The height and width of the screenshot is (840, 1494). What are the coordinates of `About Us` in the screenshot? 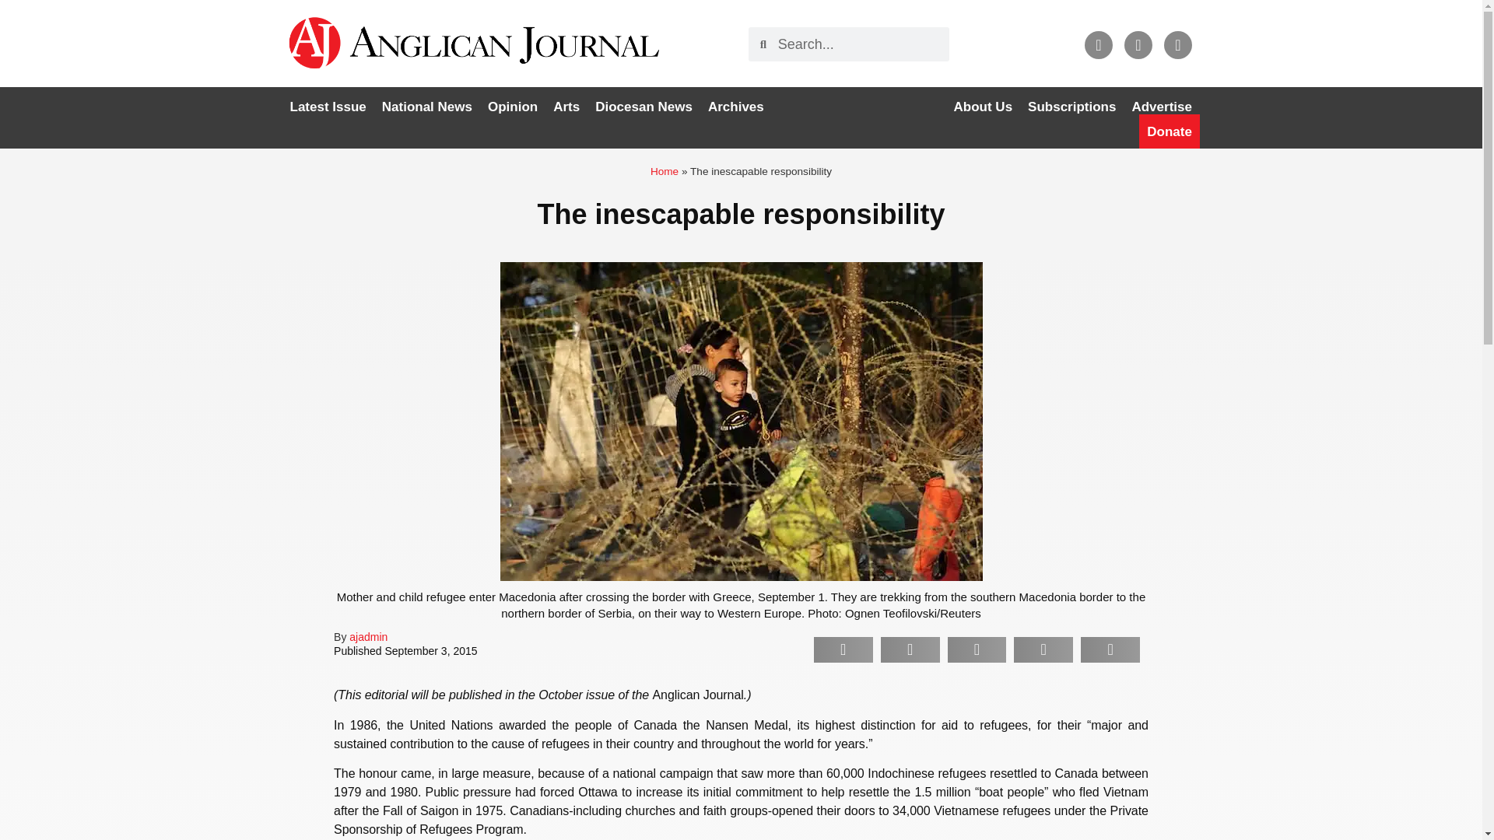 It's located at (983, 107).